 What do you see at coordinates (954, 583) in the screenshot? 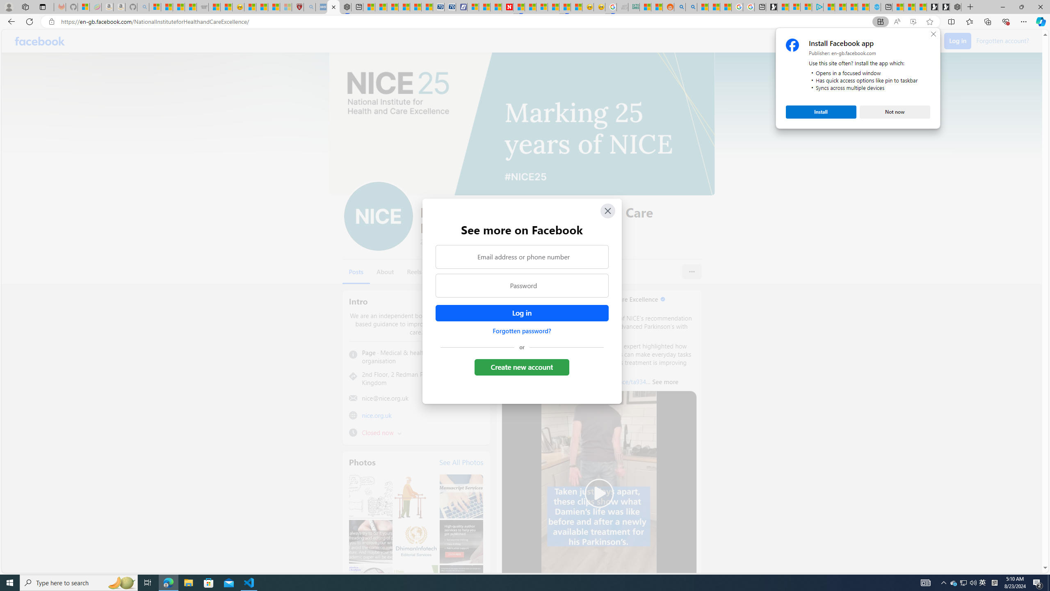
I see `Password` at bounding box center [954, 583].